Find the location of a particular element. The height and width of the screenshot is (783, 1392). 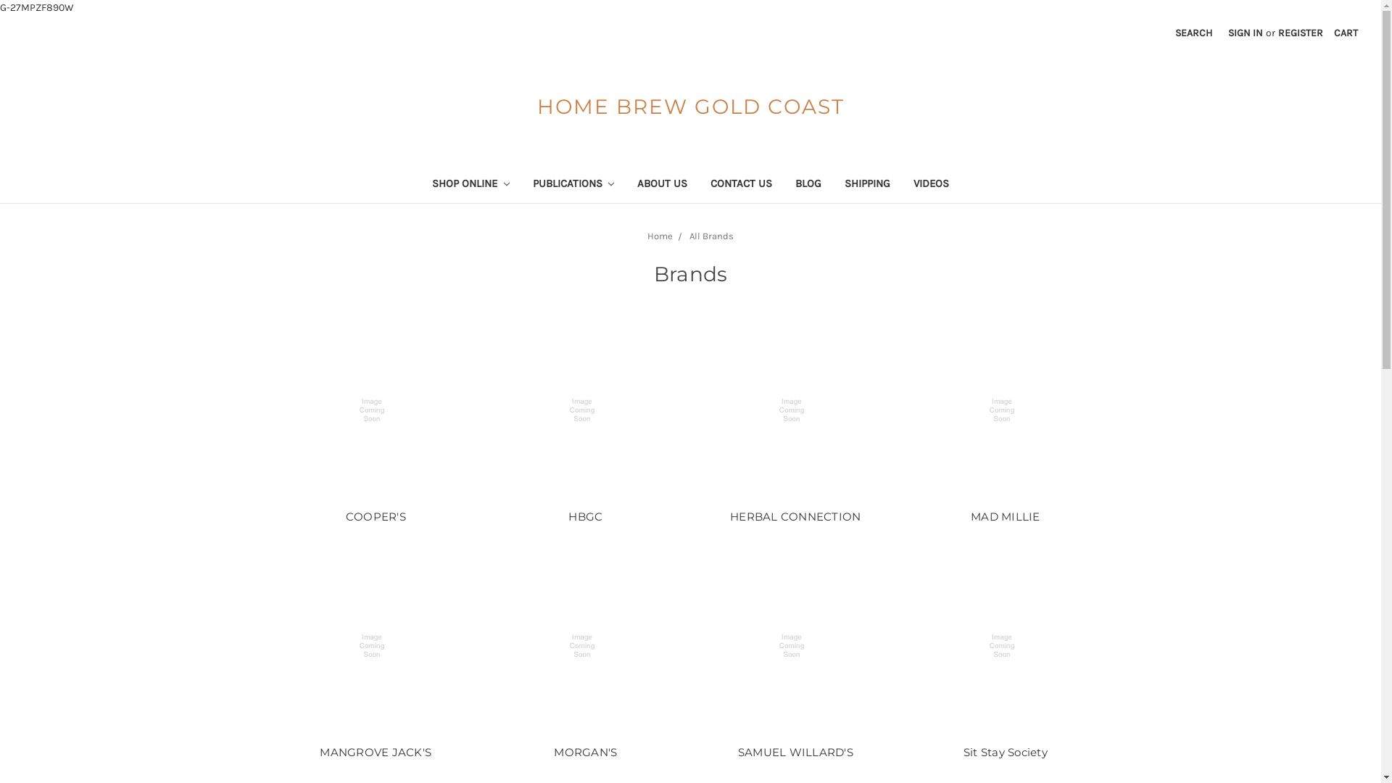

VIDEOS is located at coordinates (931, 186).